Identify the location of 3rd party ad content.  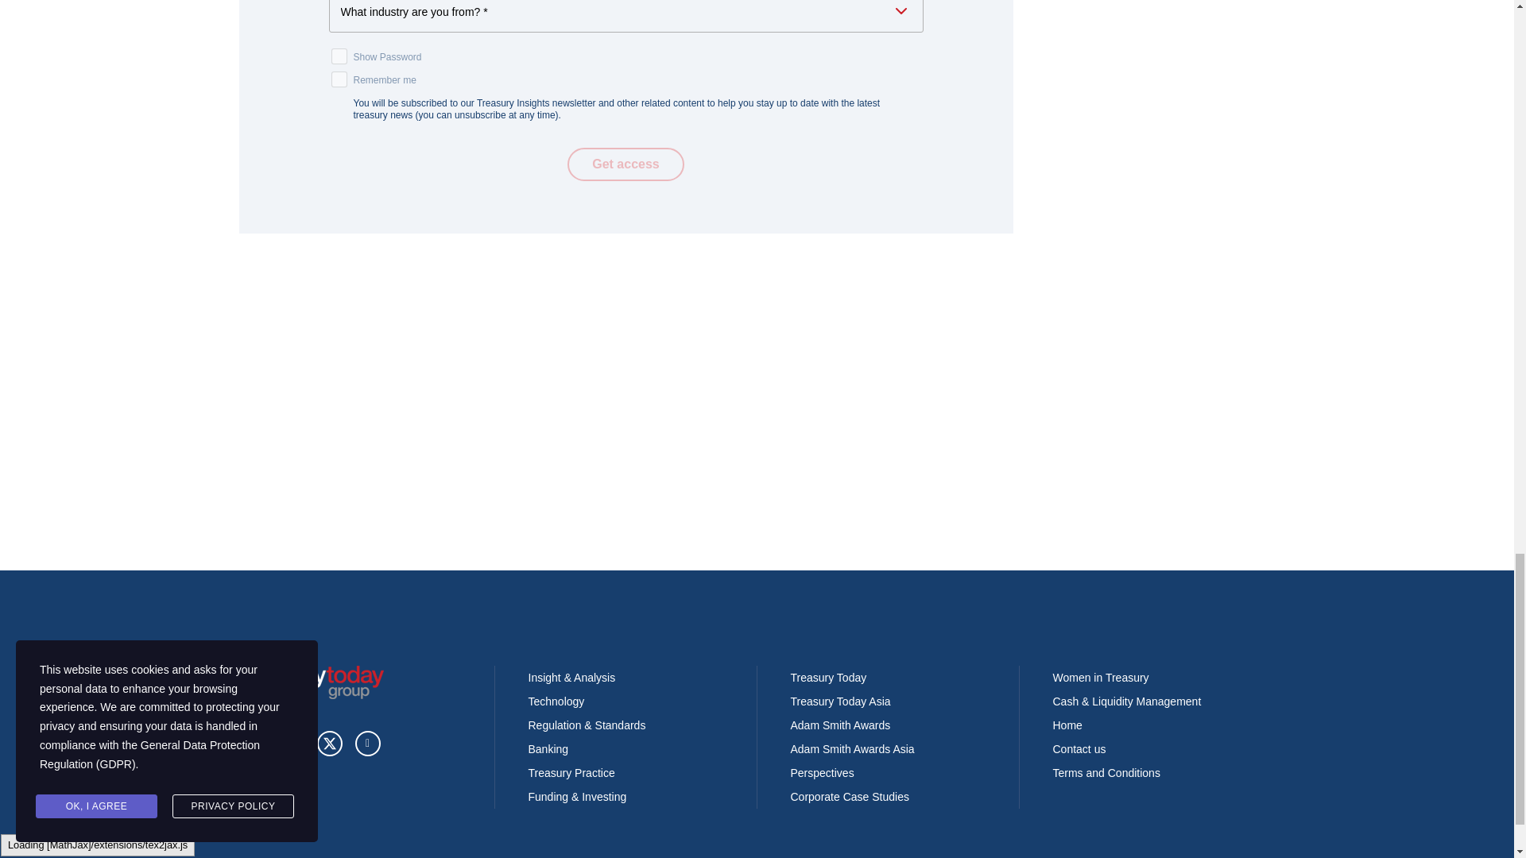
(626, 466).